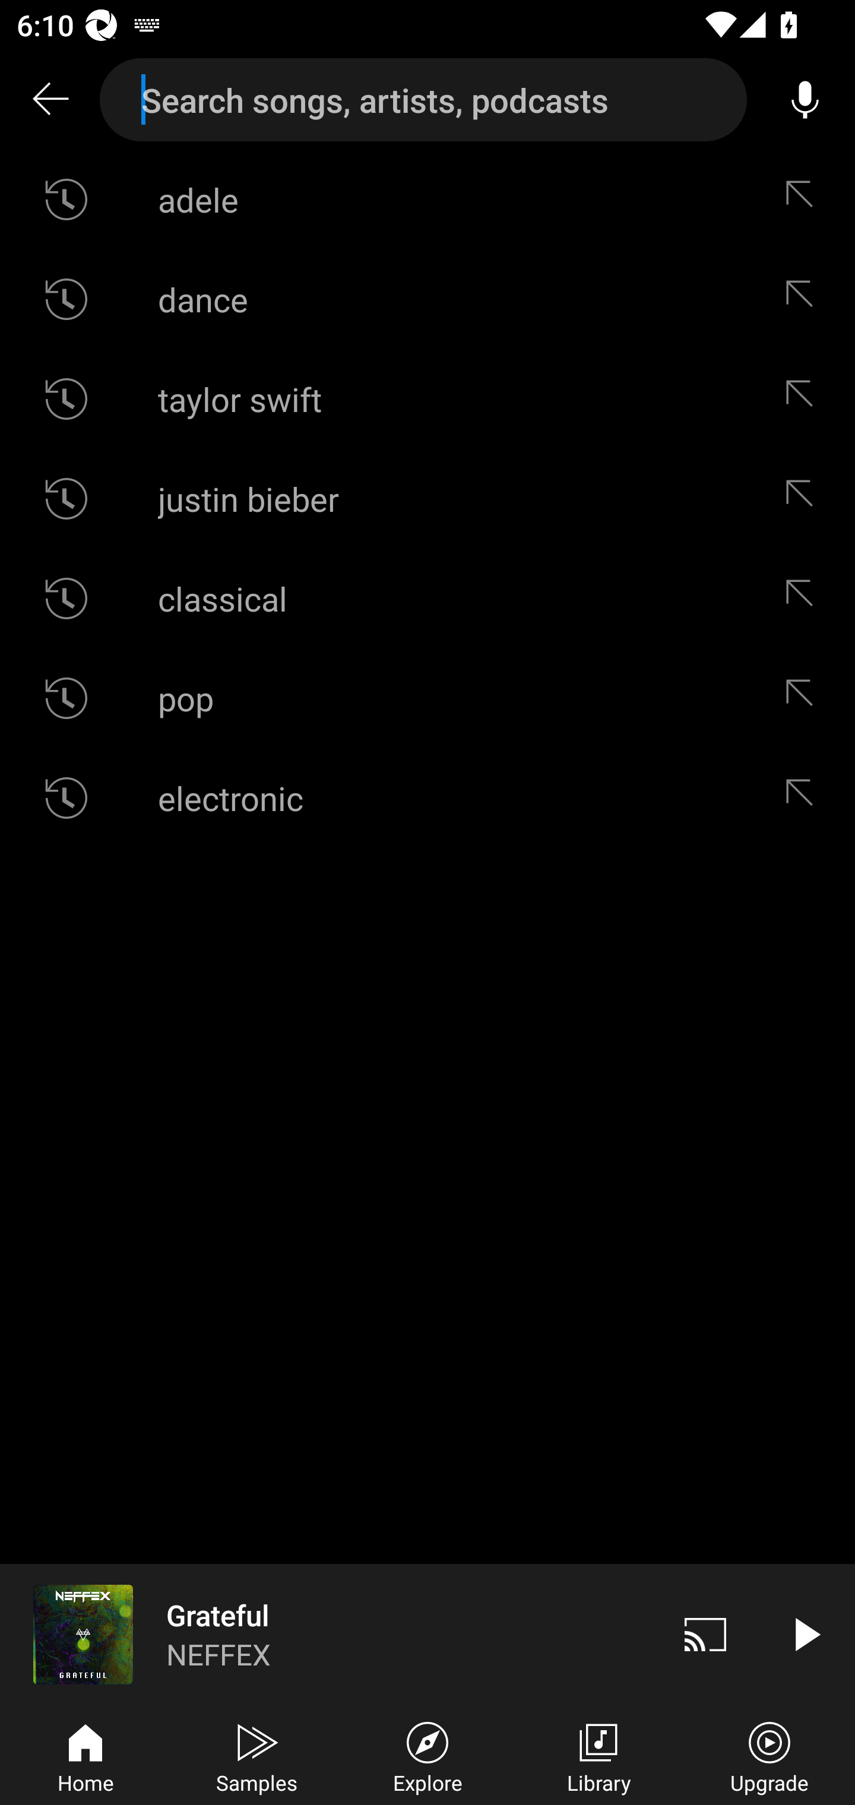 This screenshot has width=855, height=1805. I want to click on Samples, so click(256, 1755).